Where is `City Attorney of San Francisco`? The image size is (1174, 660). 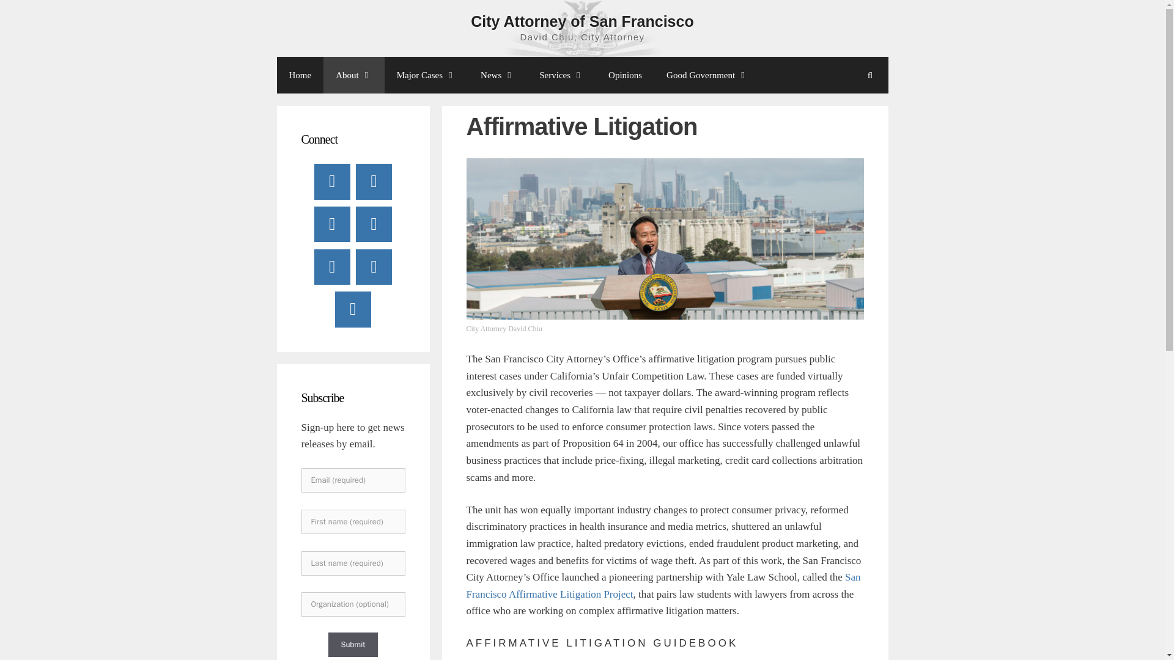
City Attorney of San Francisco is located at coordinates (582, 21).